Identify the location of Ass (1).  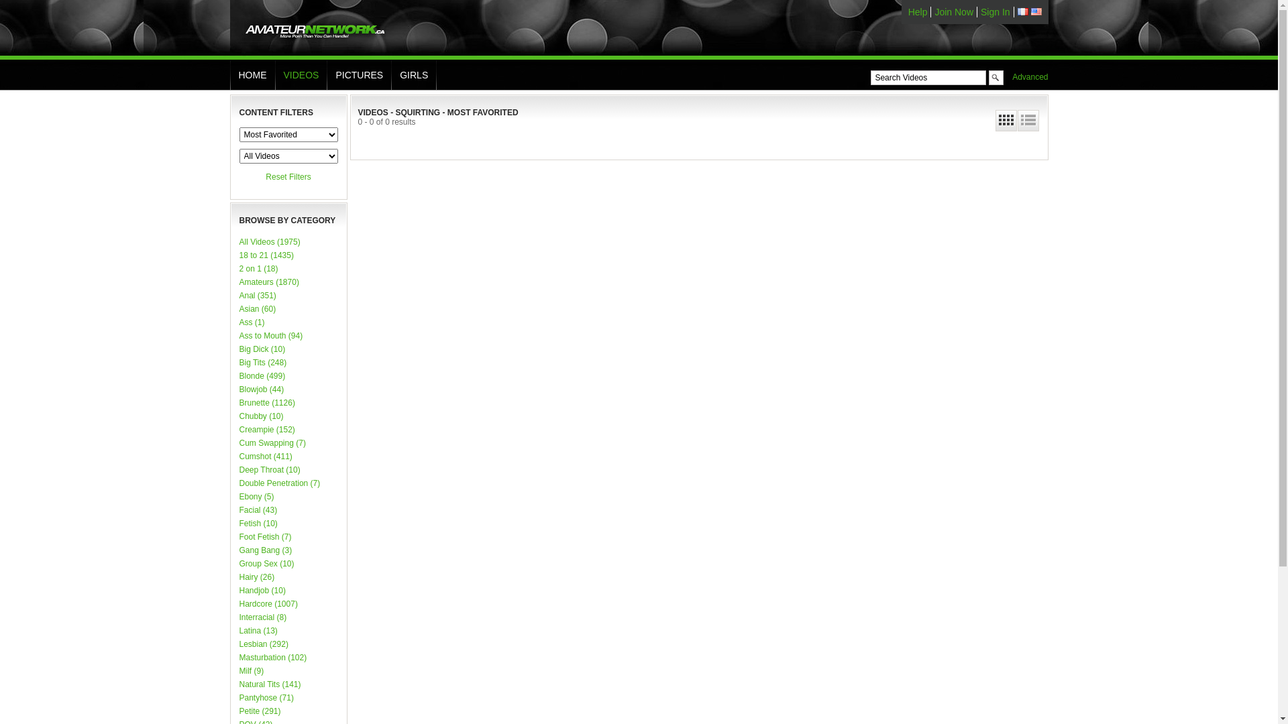
(288, 322).